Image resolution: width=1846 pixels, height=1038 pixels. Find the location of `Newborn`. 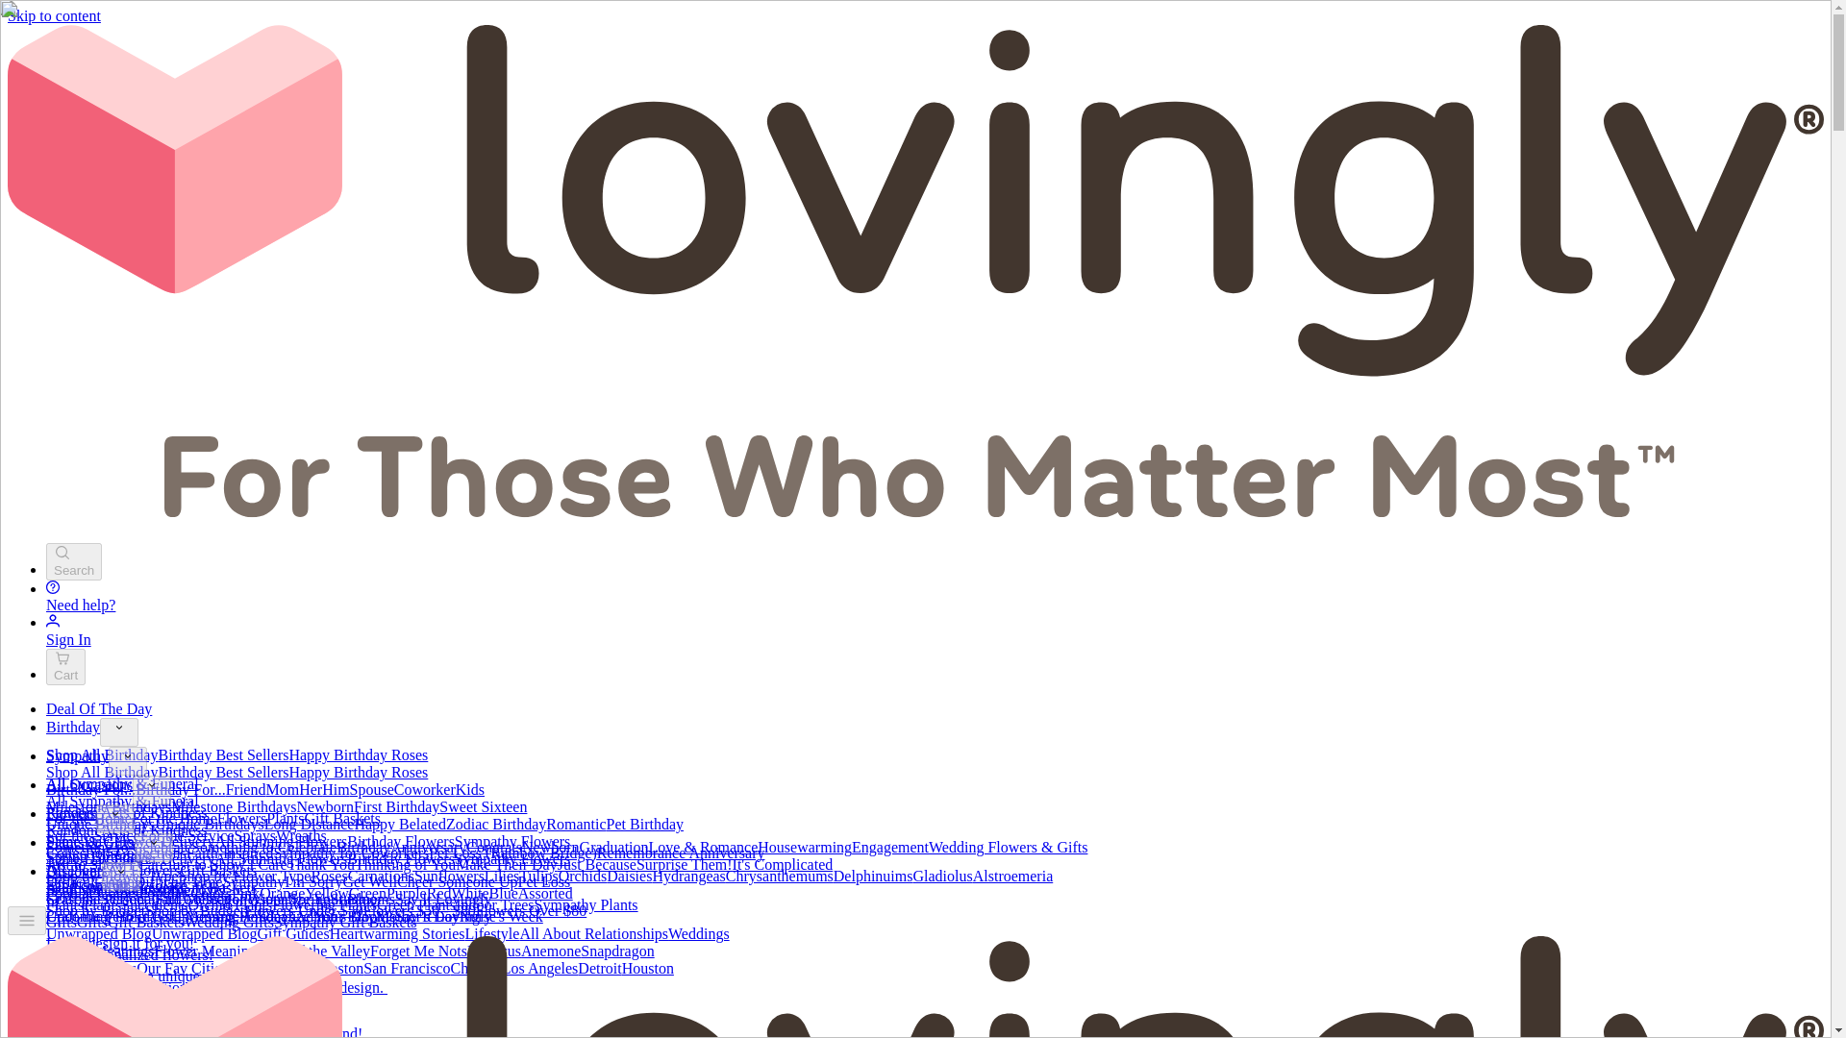

Newborn is located at coordinates (325, 805).